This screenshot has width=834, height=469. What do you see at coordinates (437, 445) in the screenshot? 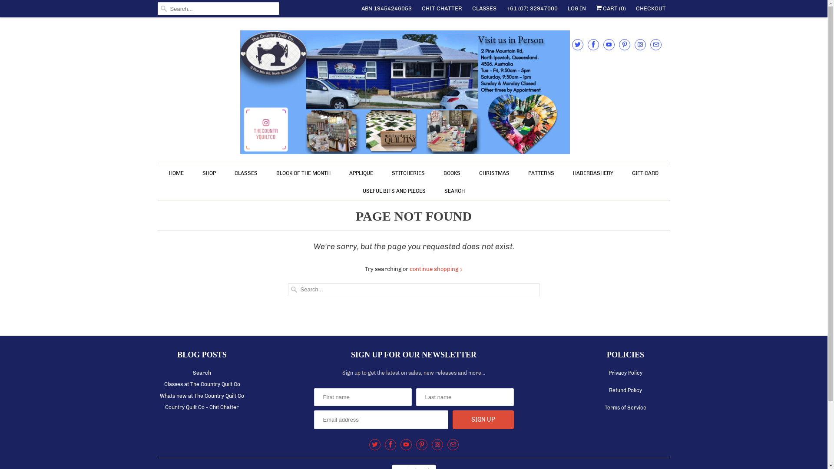
I see `The Country Quilt Co on Instagram` at bounding box center [437, 445].